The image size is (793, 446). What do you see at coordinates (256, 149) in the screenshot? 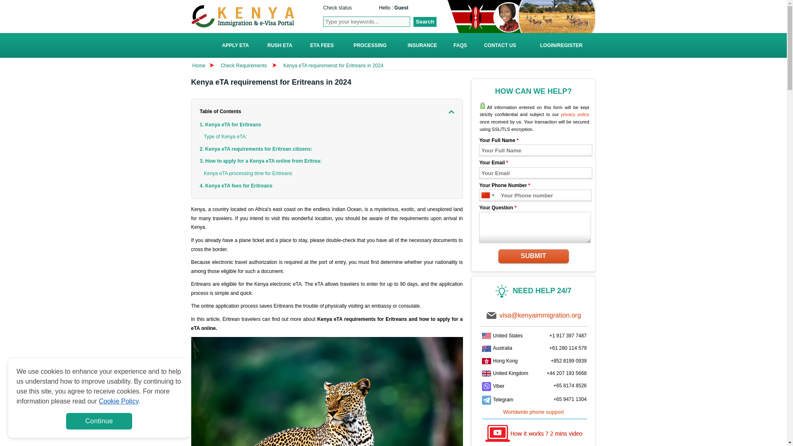
I see `2. Kenya eTA requirements for Eritrean citizens:` at bounding box center [256, 149].